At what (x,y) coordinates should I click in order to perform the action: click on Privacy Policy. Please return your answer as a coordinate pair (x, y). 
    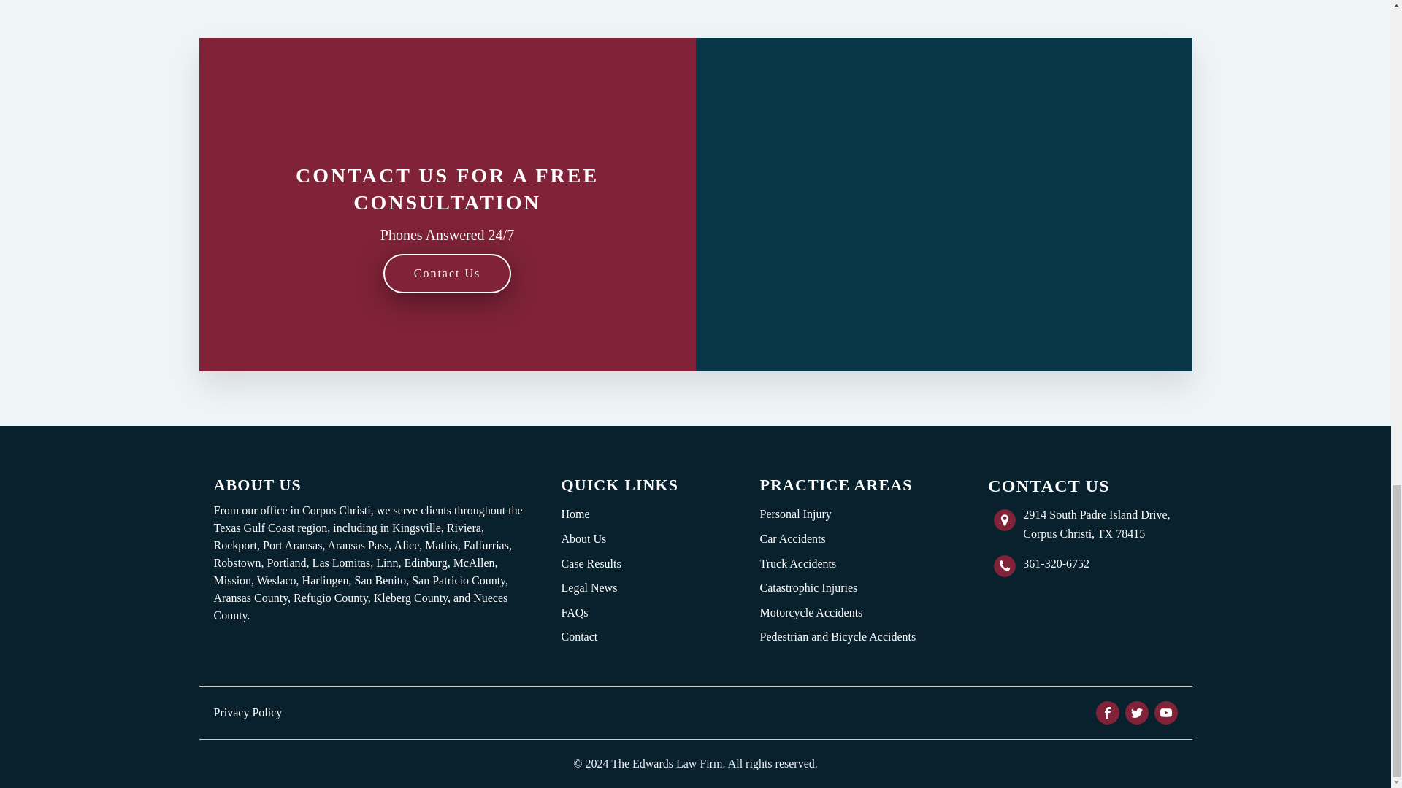
    Looking at the image, I should click on (247, 712).